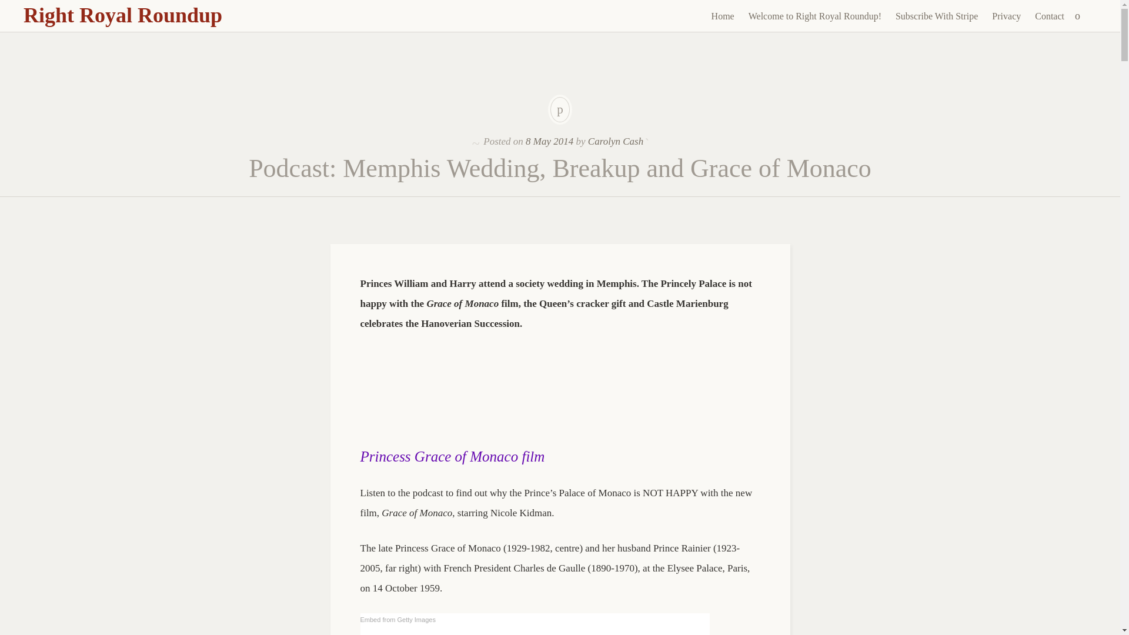 The image size is (1129, 635). Describe the element at coordinates (1006, 16) in the screenshot. I see `Privacy` at that location.